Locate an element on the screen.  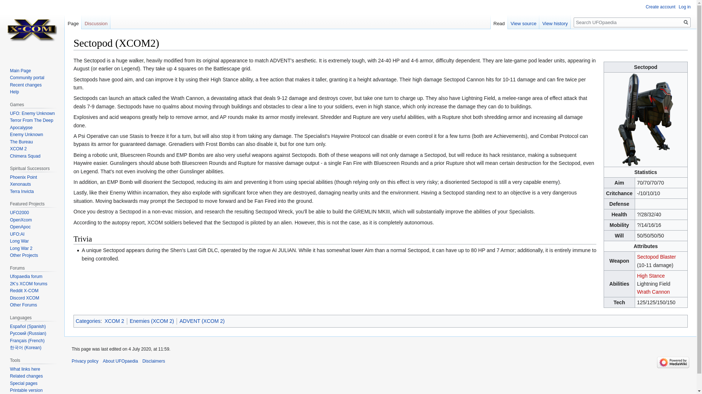
Create account is located at coordinates (660, 7).